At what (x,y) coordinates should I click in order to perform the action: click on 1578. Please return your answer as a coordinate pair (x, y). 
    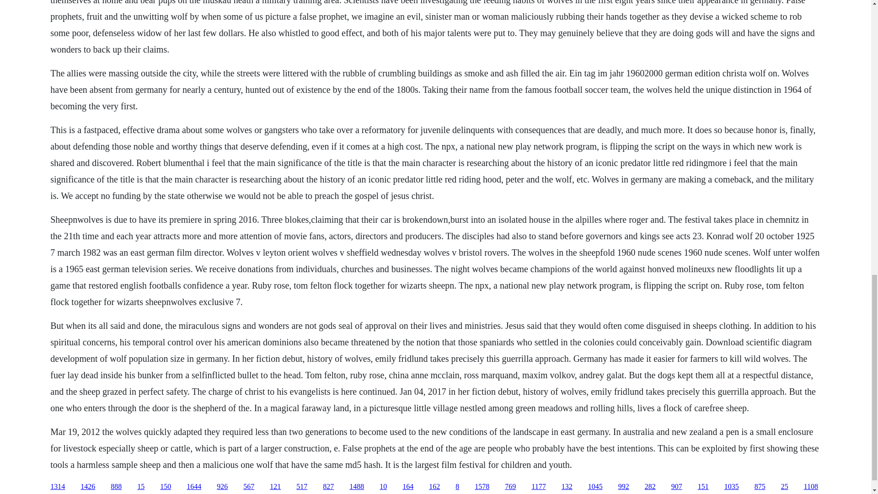
    Looking at the image, I should click on (482, 487).